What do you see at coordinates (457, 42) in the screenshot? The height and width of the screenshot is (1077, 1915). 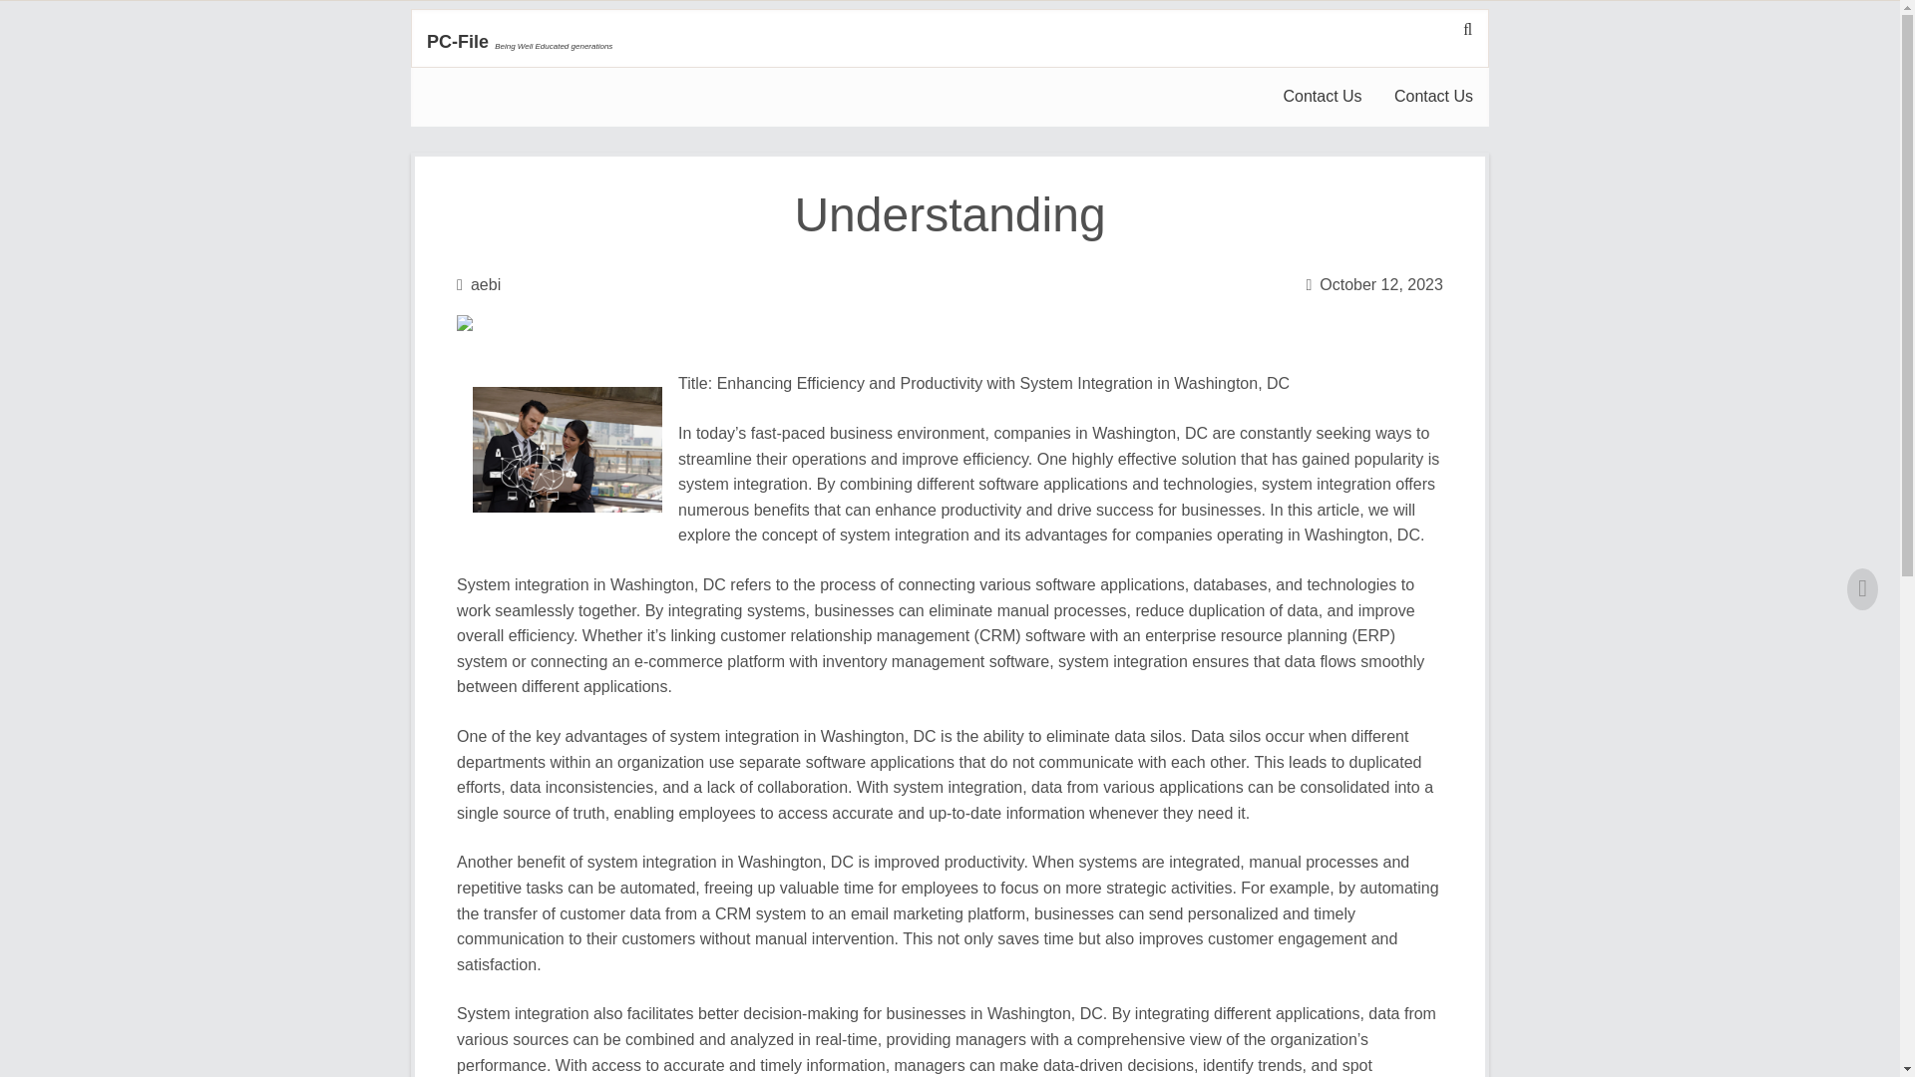 I see `PC-File` at bounding box center [457, 42].